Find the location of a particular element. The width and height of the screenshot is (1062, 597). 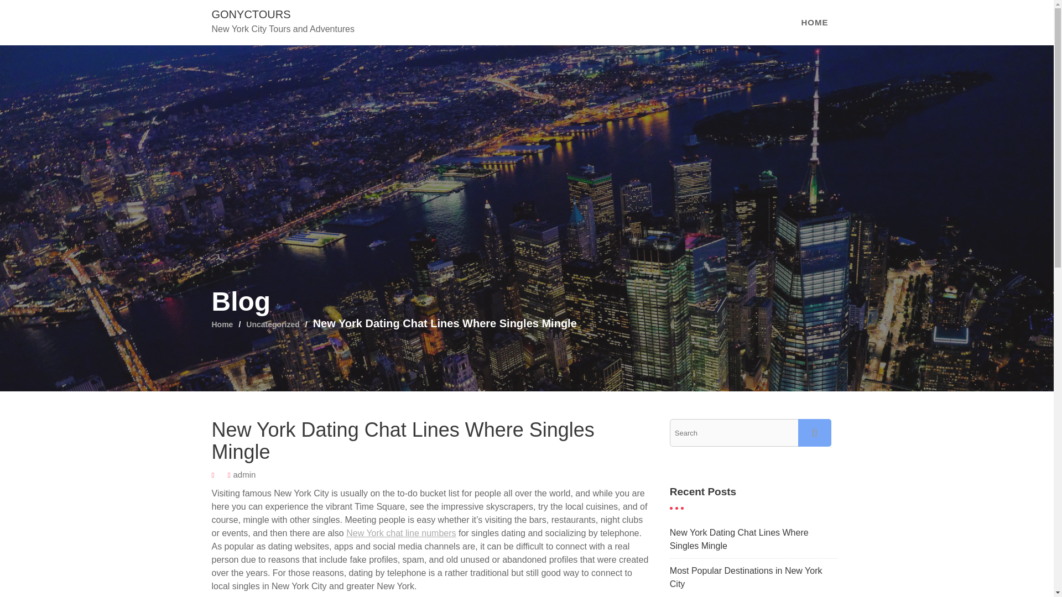

Home is located at coordinates (222, 324).